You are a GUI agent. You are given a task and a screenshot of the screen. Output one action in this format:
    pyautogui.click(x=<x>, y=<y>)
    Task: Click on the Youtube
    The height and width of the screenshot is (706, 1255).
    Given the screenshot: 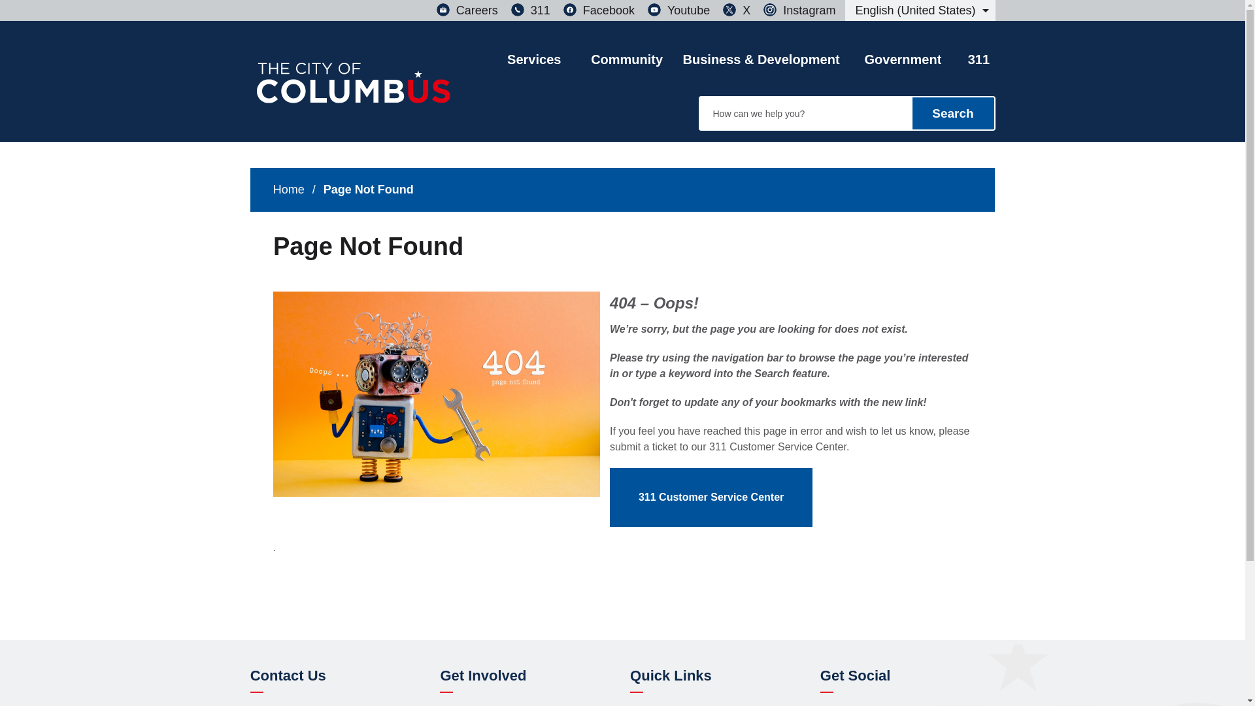 What is the action you would take?
    pyautogui.click(x=678, y=10)
    